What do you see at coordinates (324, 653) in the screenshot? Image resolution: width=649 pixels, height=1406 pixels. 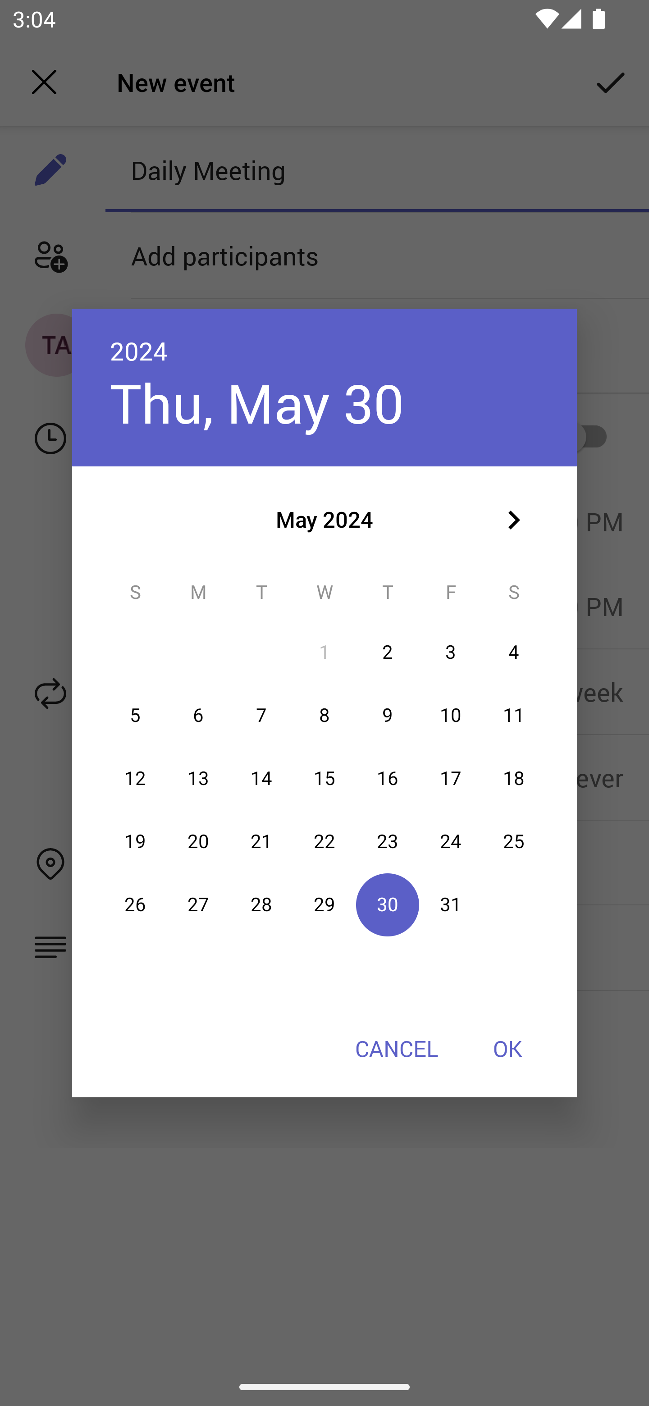 I see `1 01 May 2024` at bounding box center [324, 653].